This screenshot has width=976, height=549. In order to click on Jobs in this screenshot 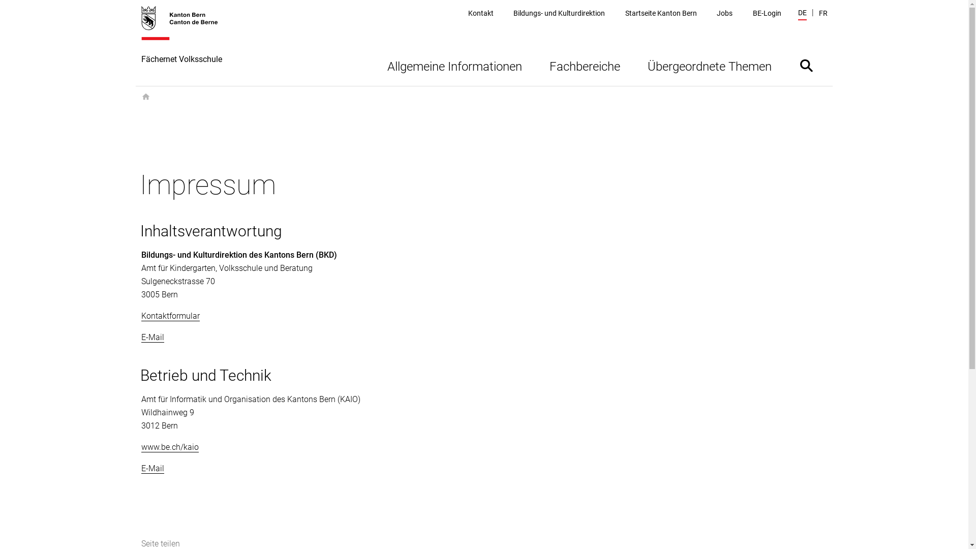, I will do `click(725, 13)`.